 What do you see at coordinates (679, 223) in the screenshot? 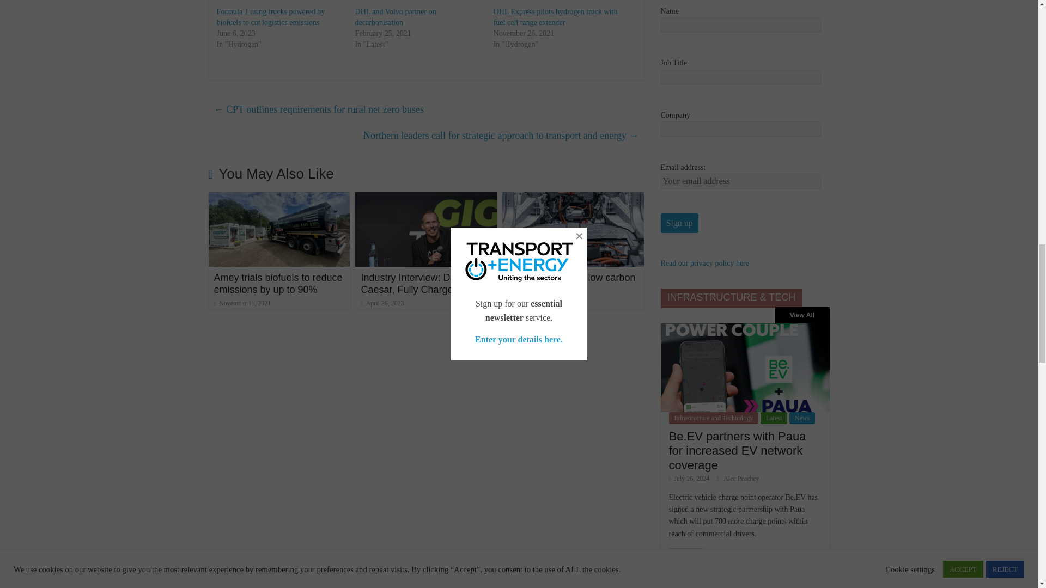
I see `Sign up` at bounding box center [679, 223].